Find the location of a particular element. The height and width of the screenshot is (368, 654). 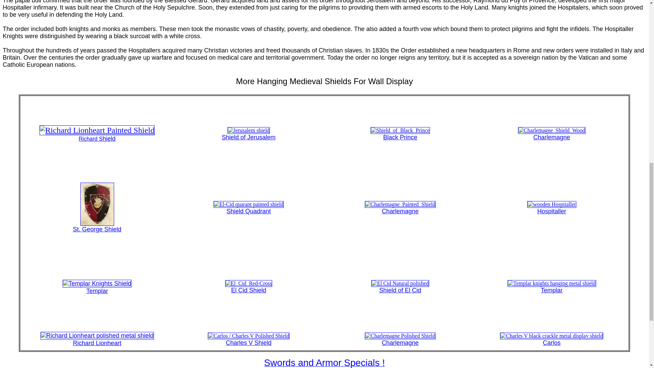

Charlemagne is located at coordinates (551, 134).